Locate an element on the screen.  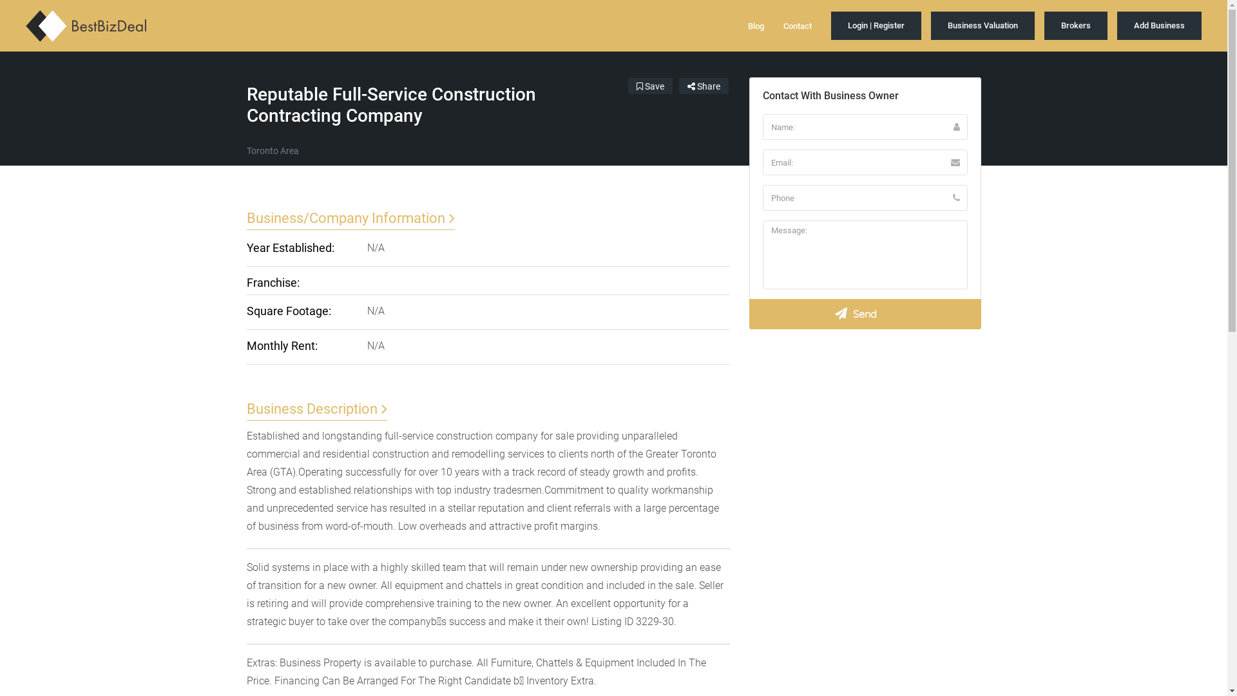
Brokers is located at coordinates (1076, 26).